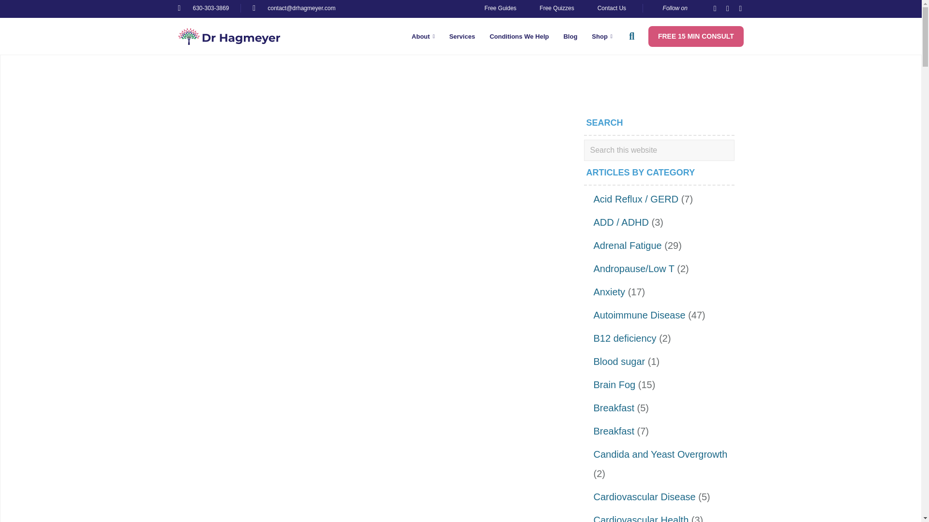 The width and height of the screenshot is (929, 522). Describe the element at coordinates (519, 36) in the screenshot. I see `Conditions We Help` at that location.